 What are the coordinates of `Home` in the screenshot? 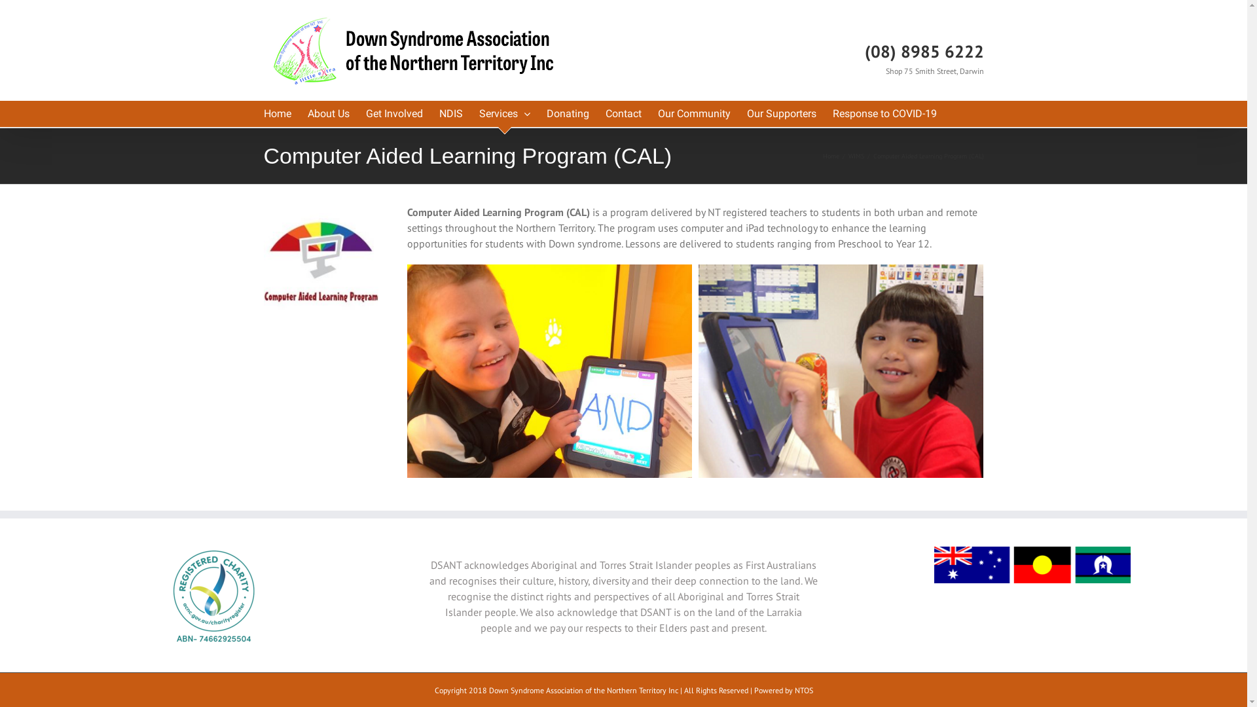 It's located at (830, 156).